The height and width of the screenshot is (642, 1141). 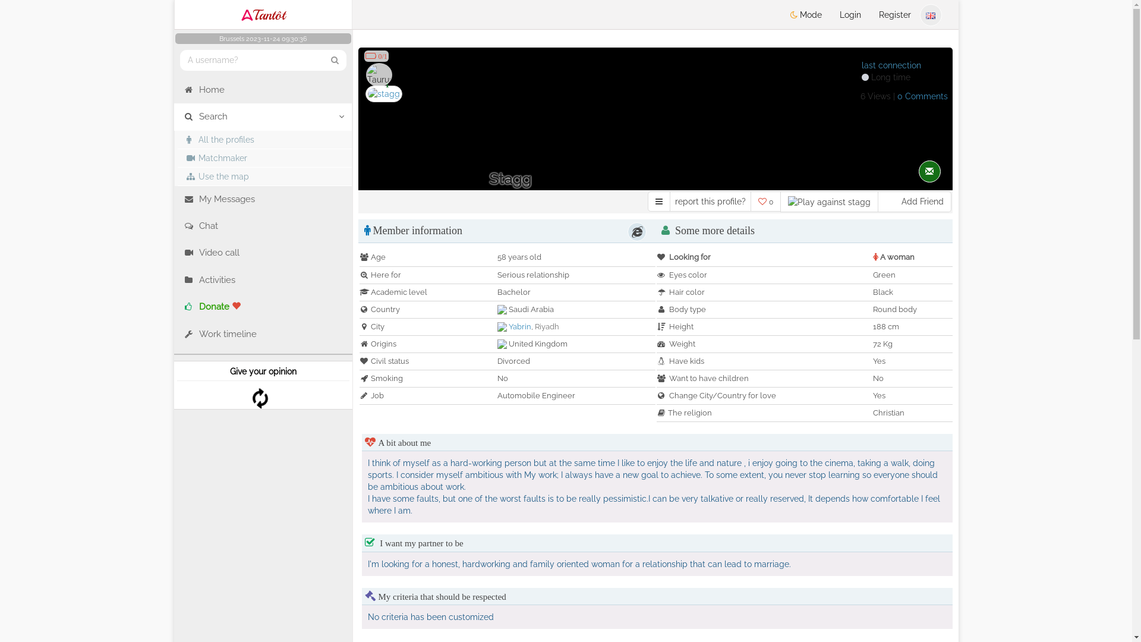 What do you see at coordinates (263, 253) in the screenshot?
I see `Video call` at bounding box center [263, 253].